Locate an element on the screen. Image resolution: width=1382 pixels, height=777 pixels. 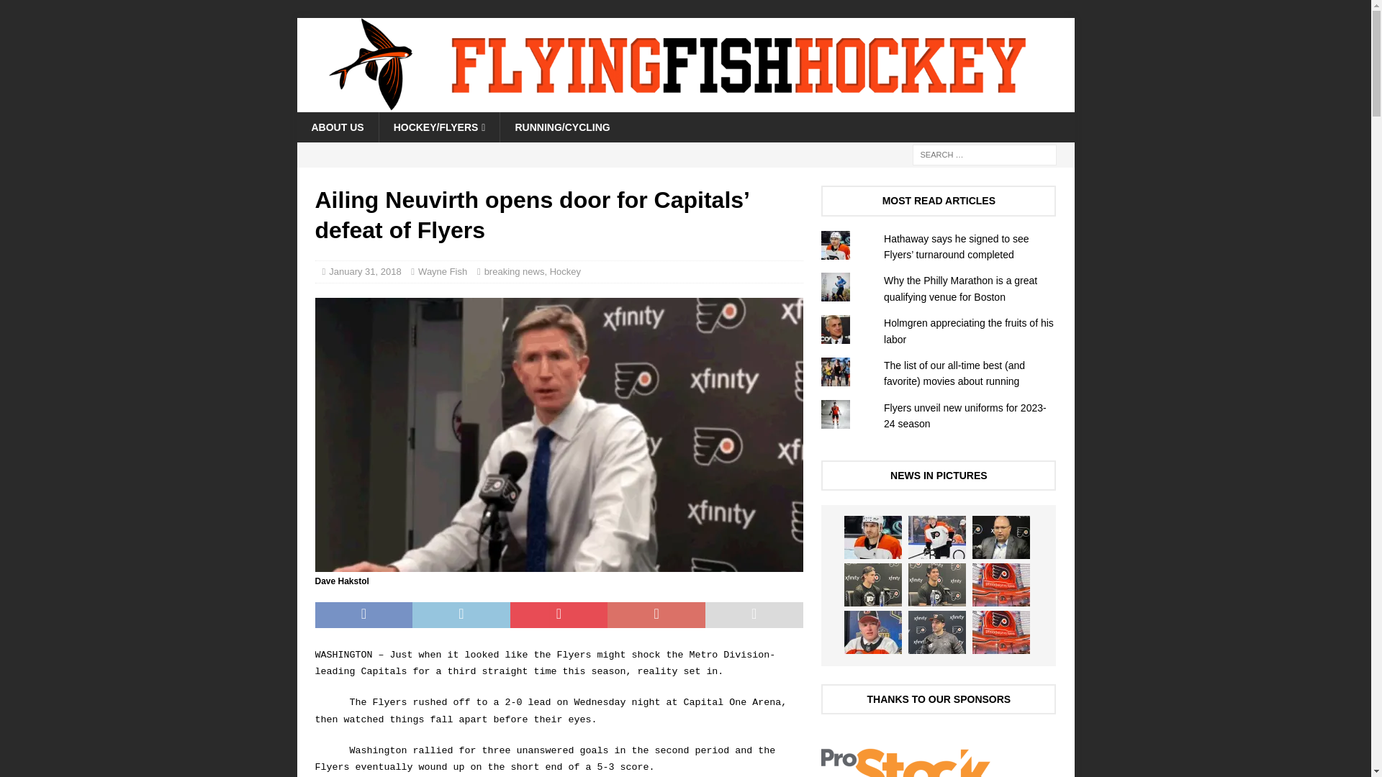
Hockey is located at coordinates (565, 271).